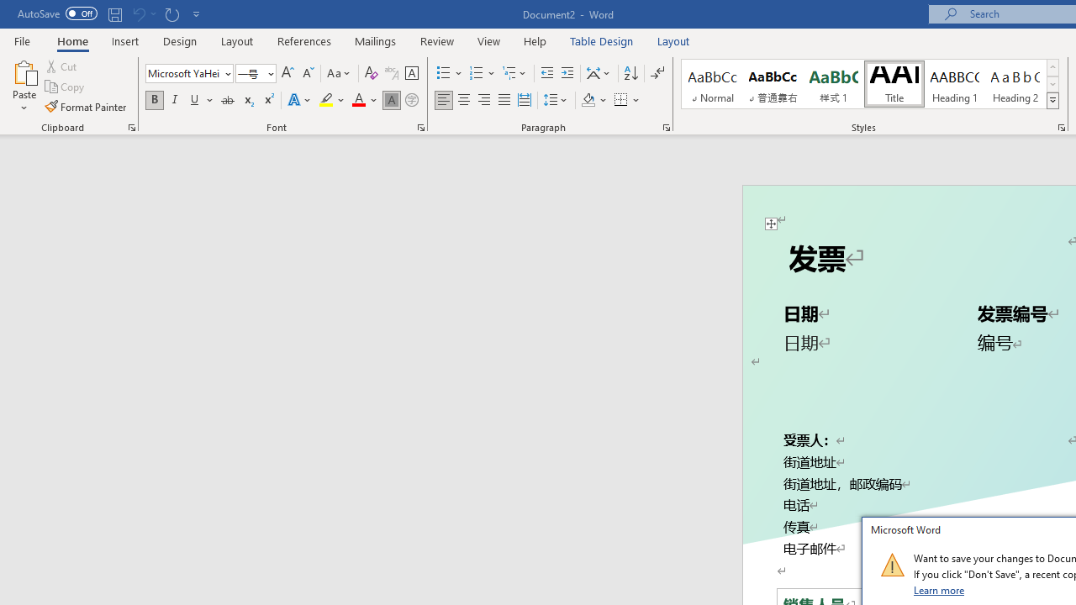 The height and width of the screenshot is (605, 1076). What do you see at coordinates (464, 101) in the screenshot?
I see `Center` at bounding box center [464, 101].